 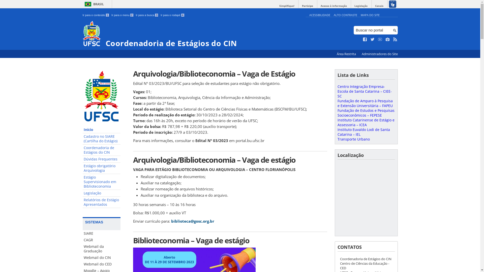 I want to click on Ir para a busca 3, so click(x=147, y=15).